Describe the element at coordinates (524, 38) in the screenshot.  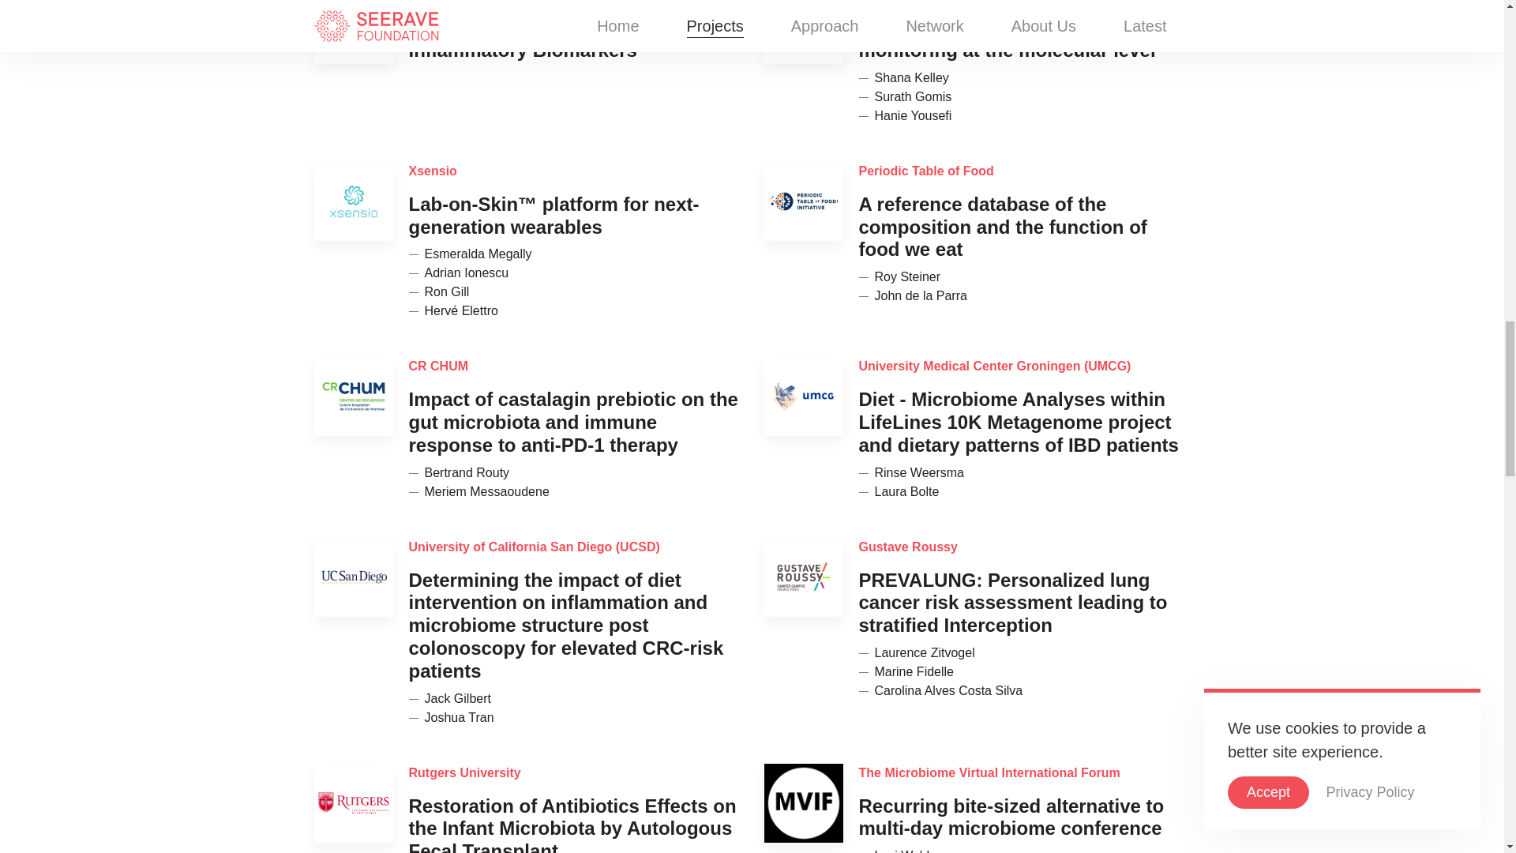
I see `Continuous Monitoring of Inflammatory Biomarkers` at that location.